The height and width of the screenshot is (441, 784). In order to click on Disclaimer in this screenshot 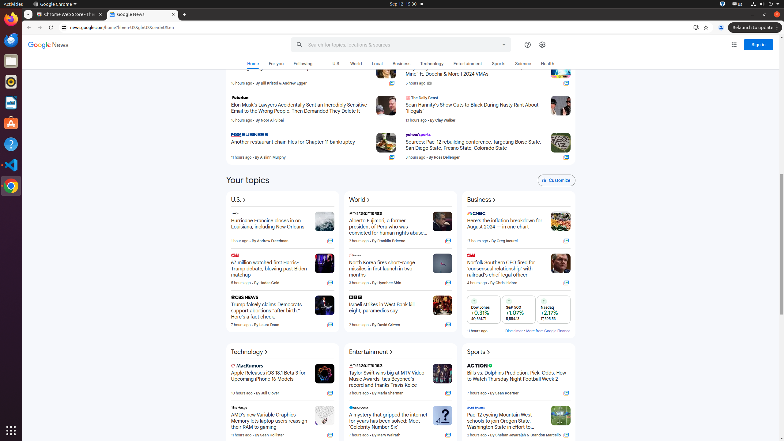, I will do `click(514, 331)`.